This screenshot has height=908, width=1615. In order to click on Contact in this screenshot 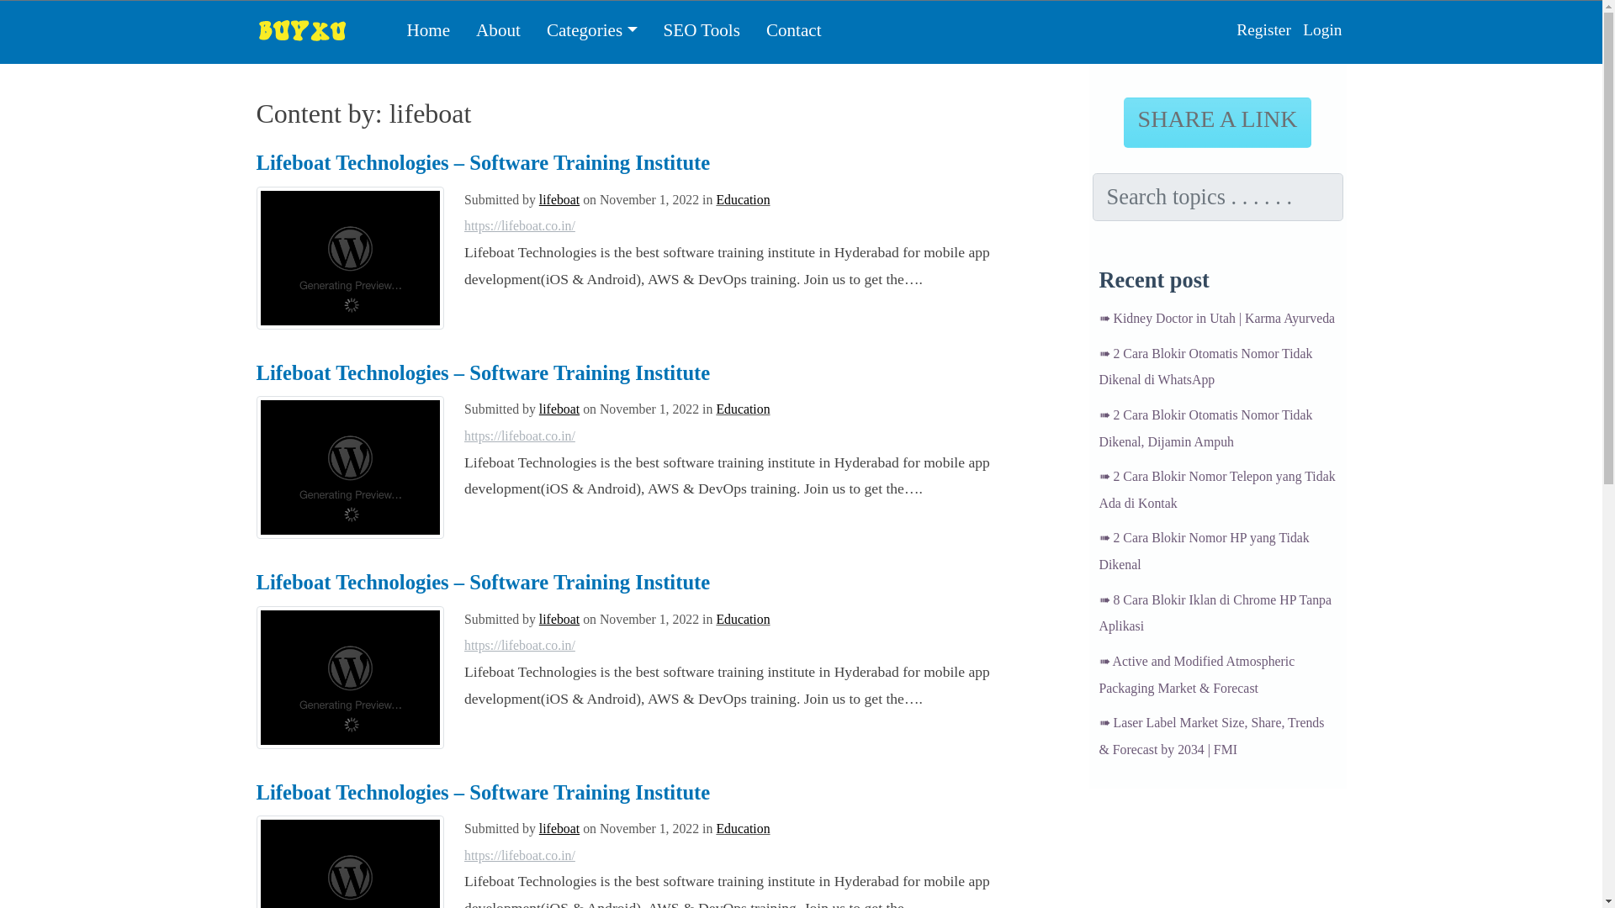, I will do `click(793, 29)`.